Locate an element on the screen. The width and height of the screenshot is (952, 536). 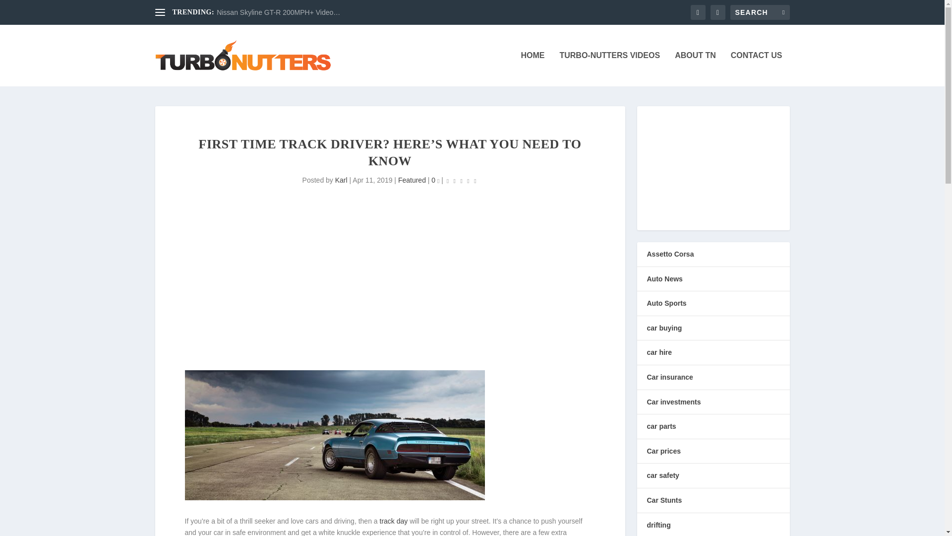
track day is located at coordinates (394, 521).